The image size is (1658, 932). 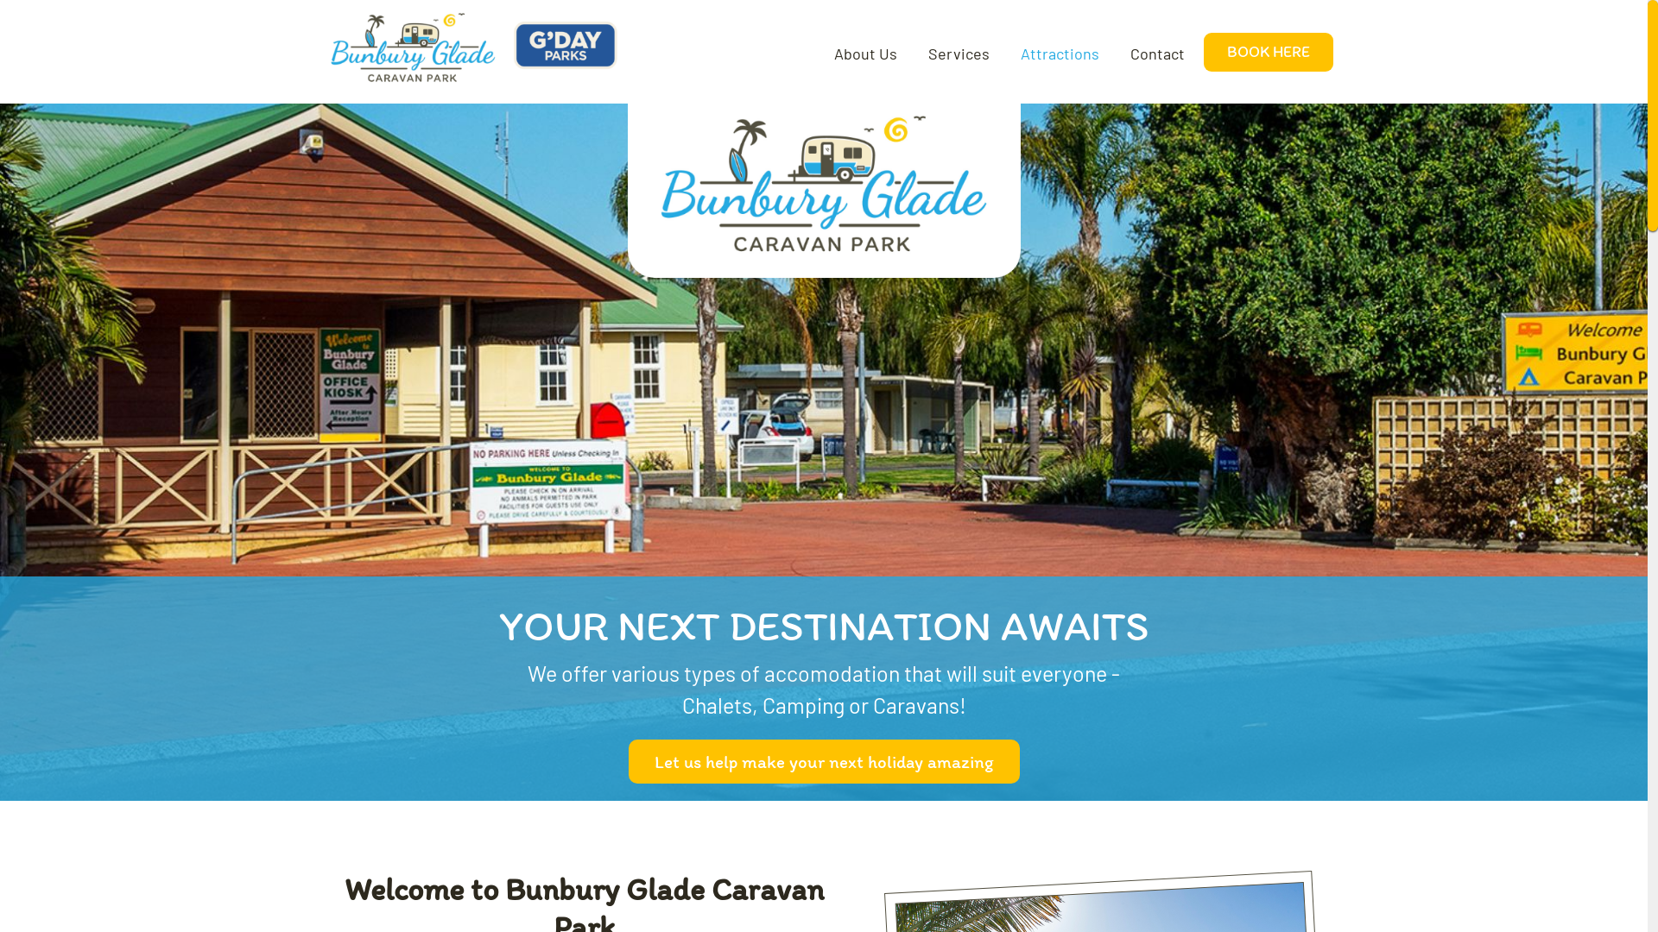 What do you see at coordinates (824, 762) in the screenshot?
I see `Let us help make your next holiday amazing` at bounding box center [824, 762].